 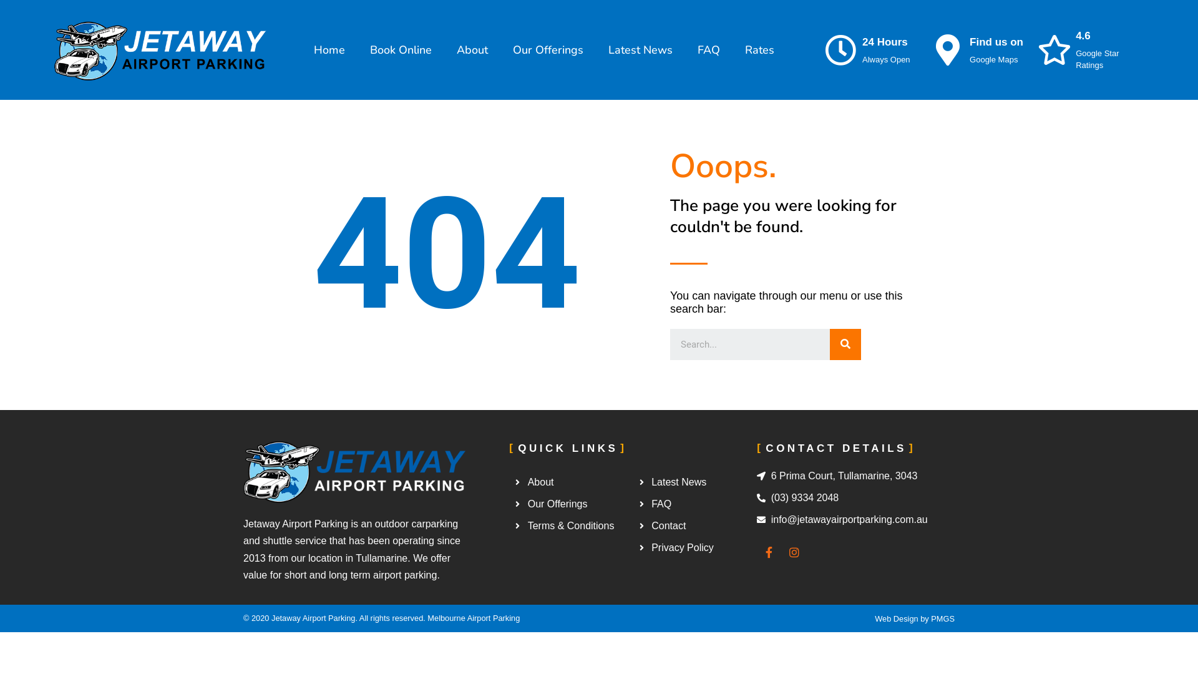 I want to click on Rates, so click(x=760, y=50).